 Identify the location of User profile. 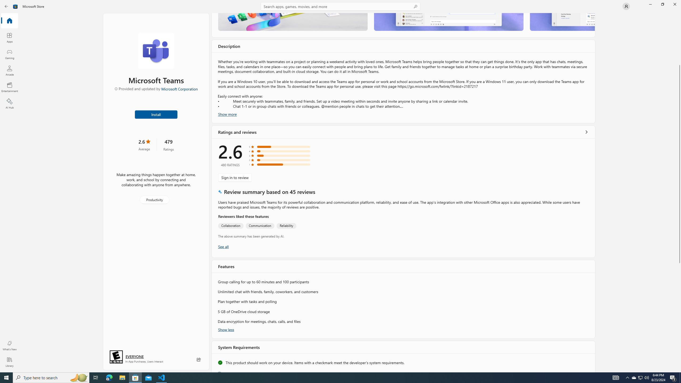
(626, 6).